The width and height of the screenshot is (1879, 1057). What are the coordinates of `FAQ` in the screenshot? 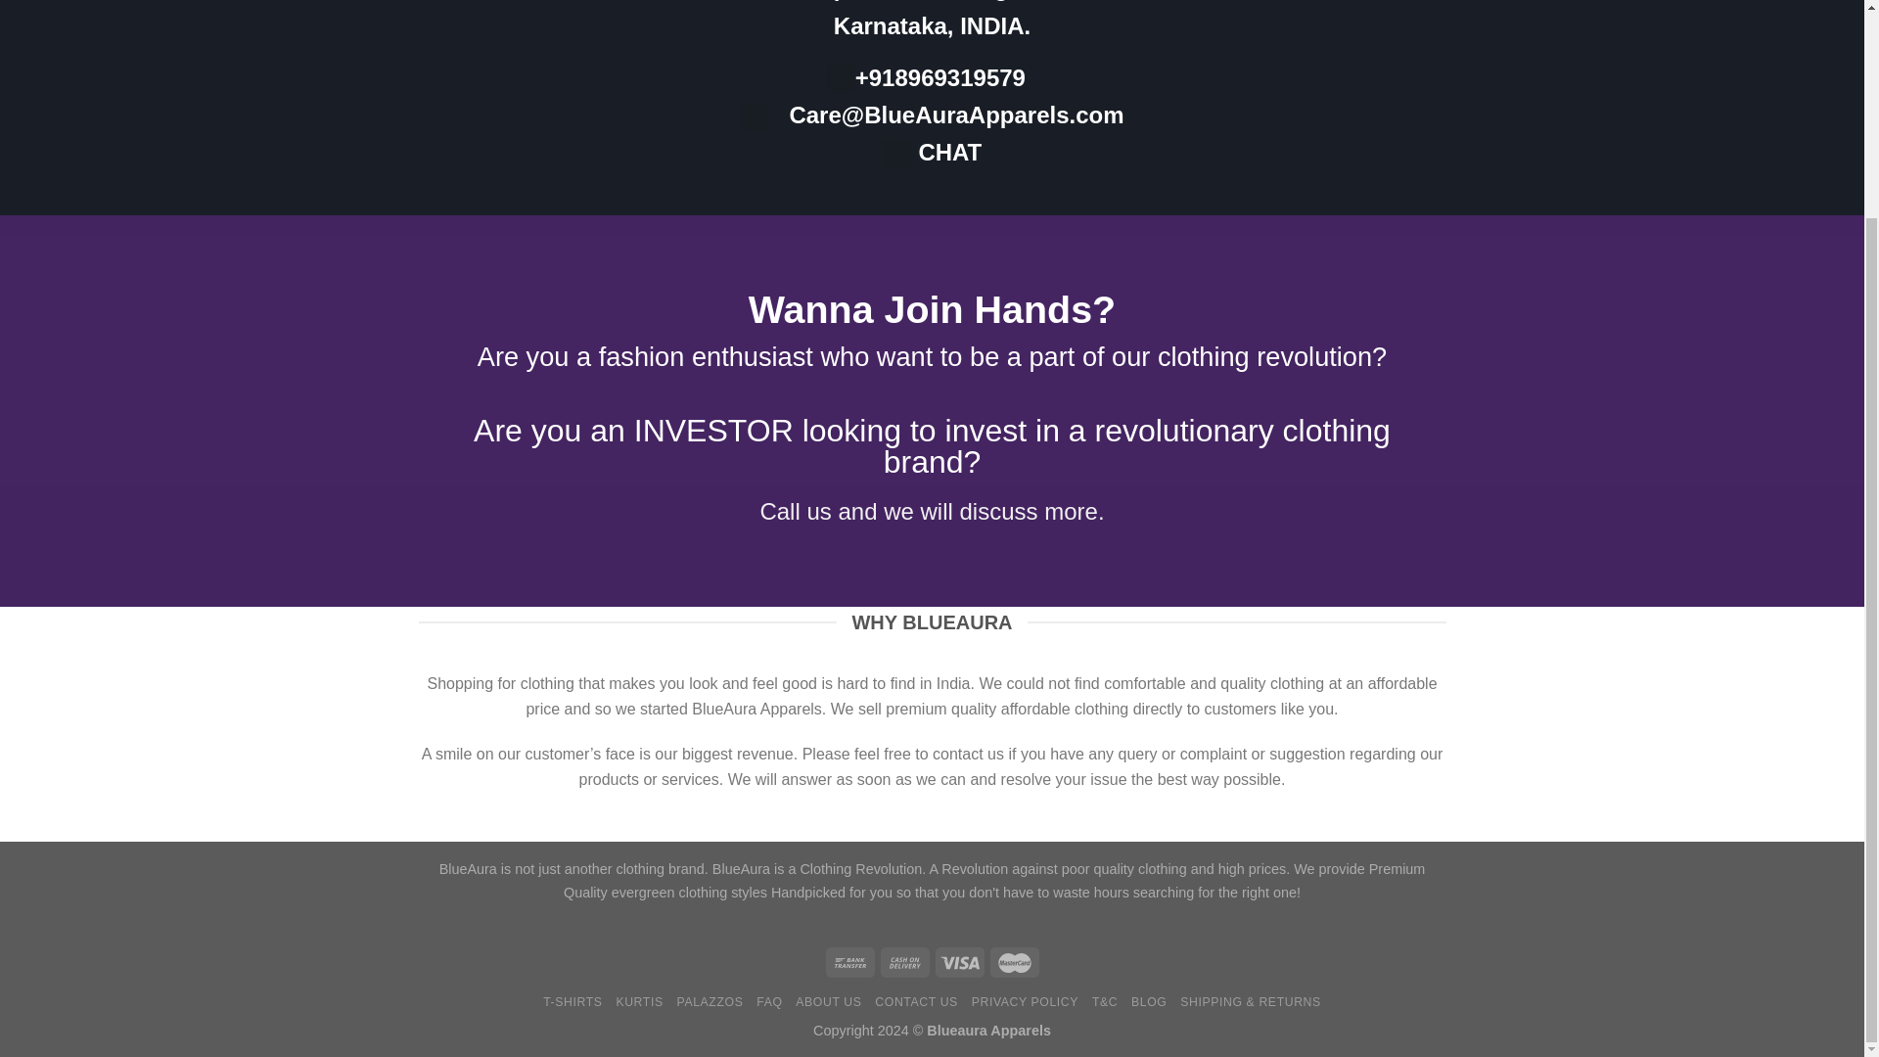 It's located at (769, 1002).